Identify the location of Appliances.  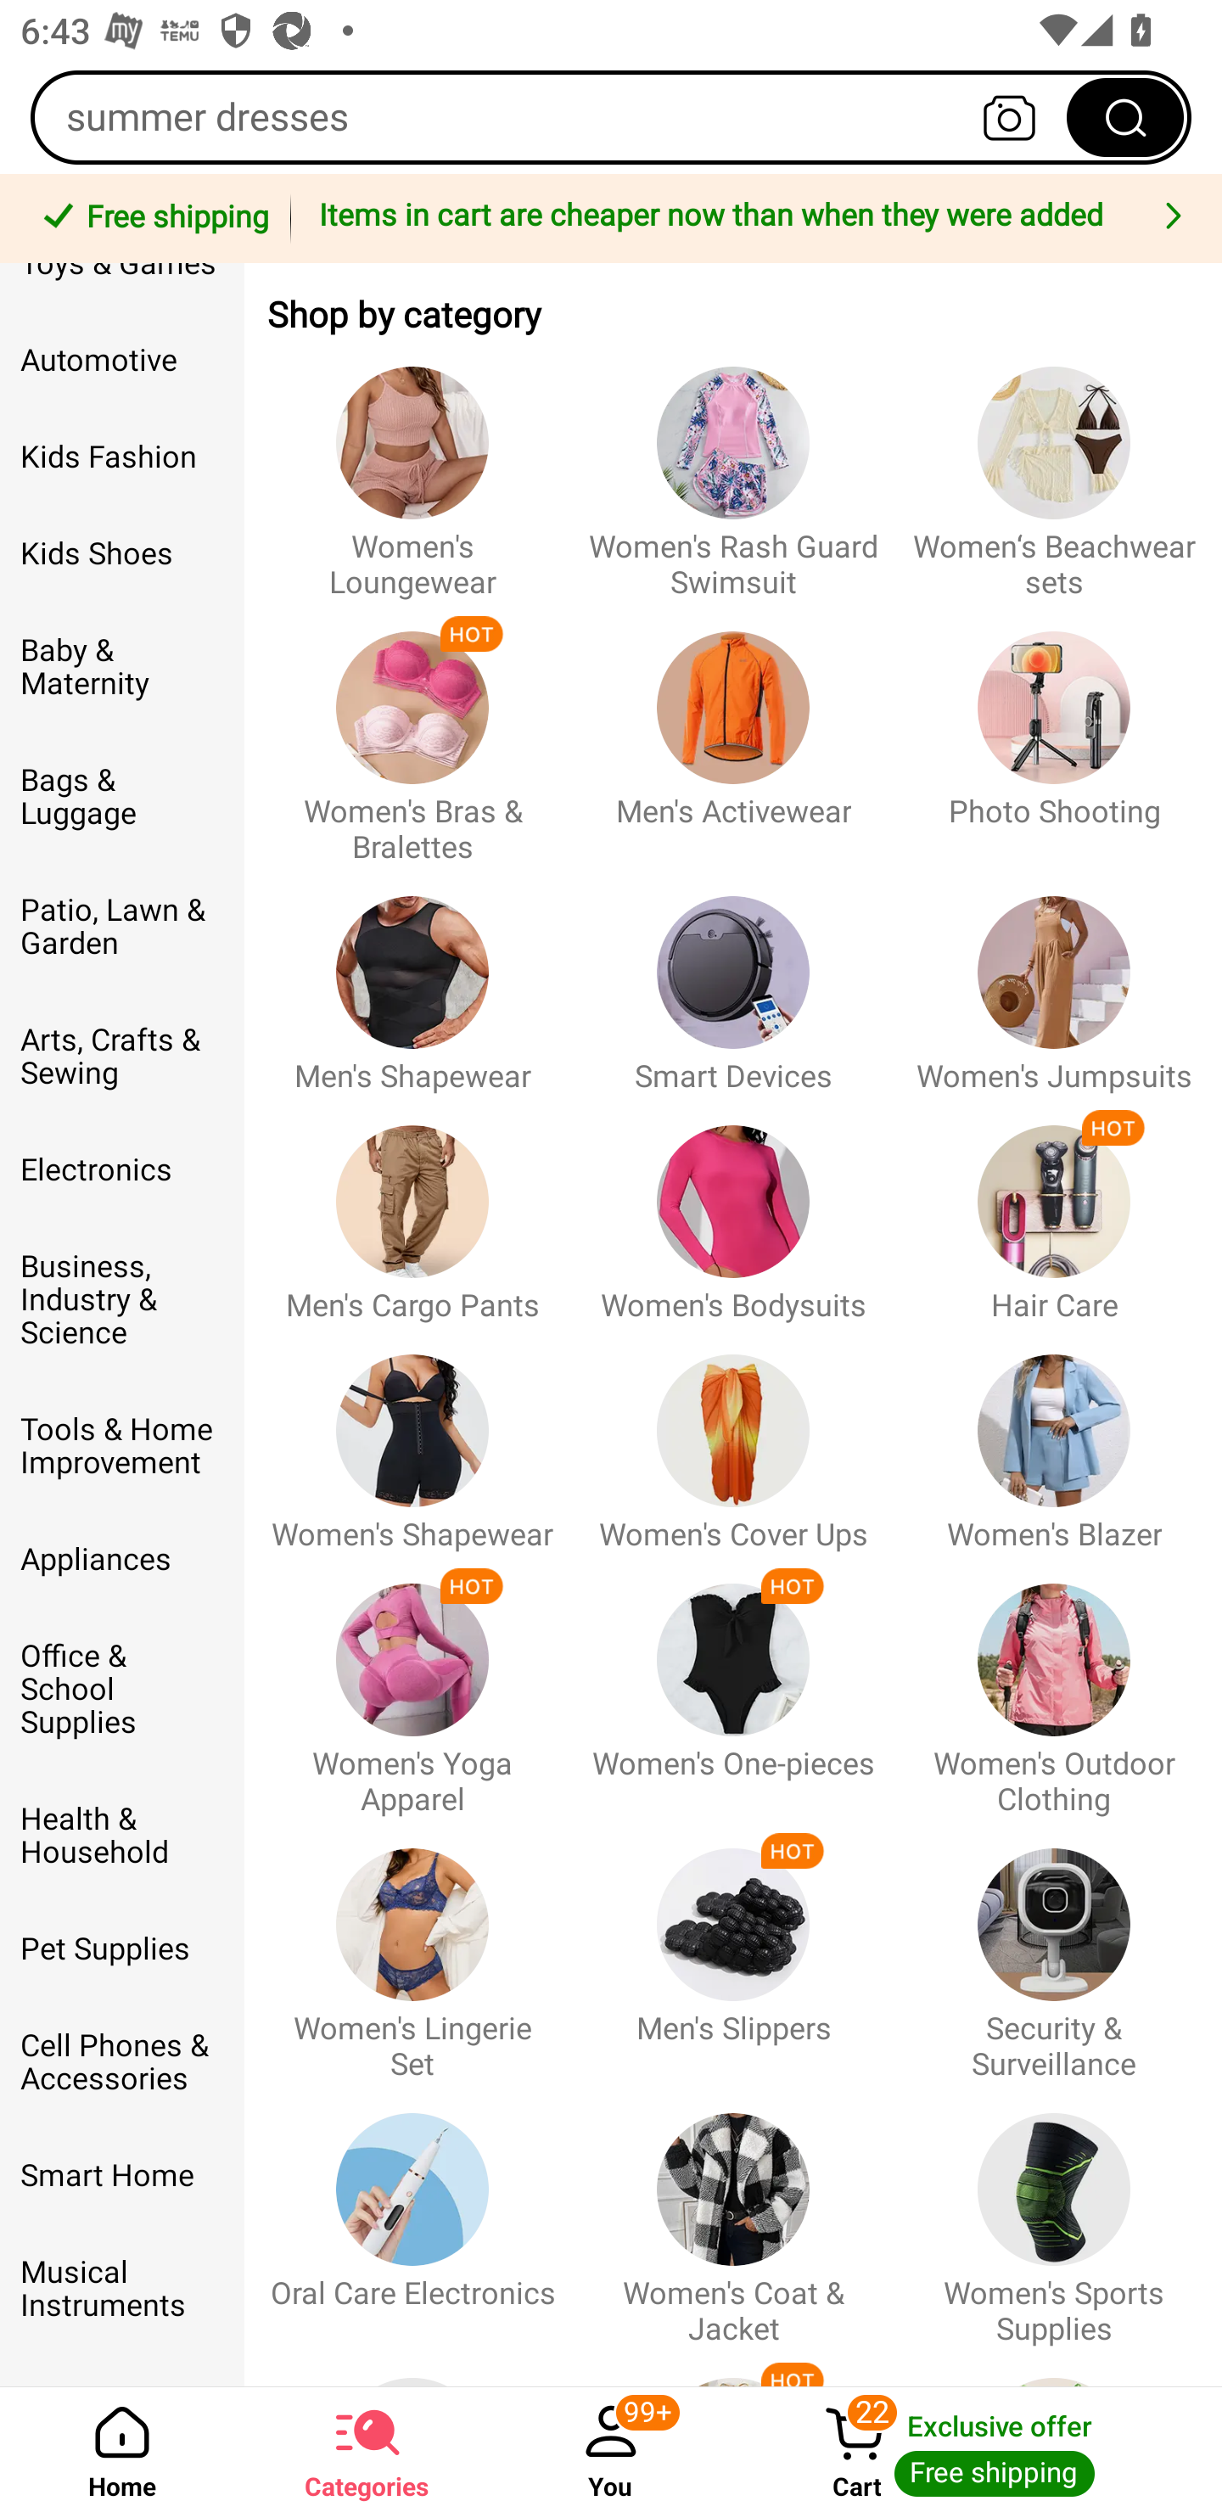
(122, 1560).